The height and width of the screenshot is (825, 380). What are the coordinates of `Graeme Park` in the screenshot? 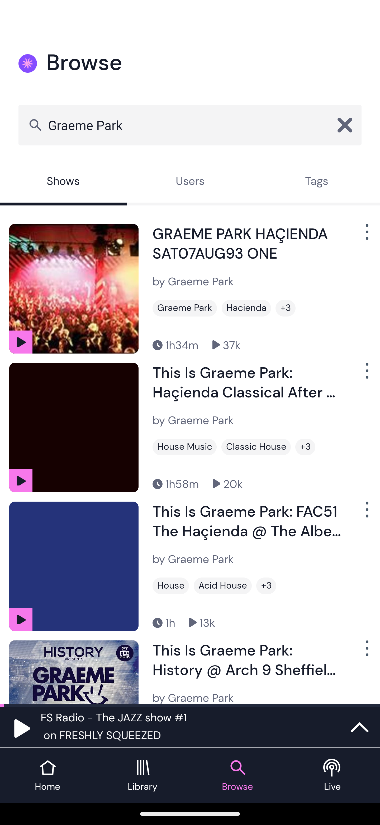 It's located at (190, 125).